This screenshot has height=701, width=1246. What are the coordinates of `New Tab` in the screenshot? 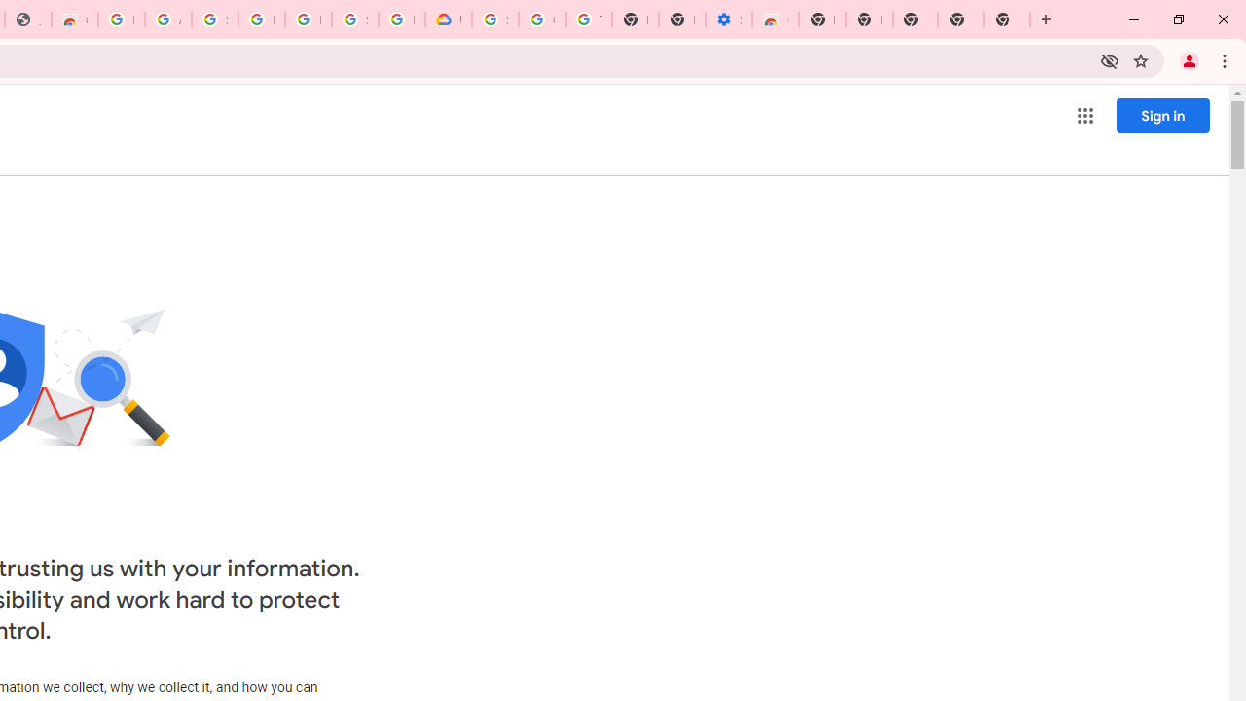 It's located at (1007, 19).